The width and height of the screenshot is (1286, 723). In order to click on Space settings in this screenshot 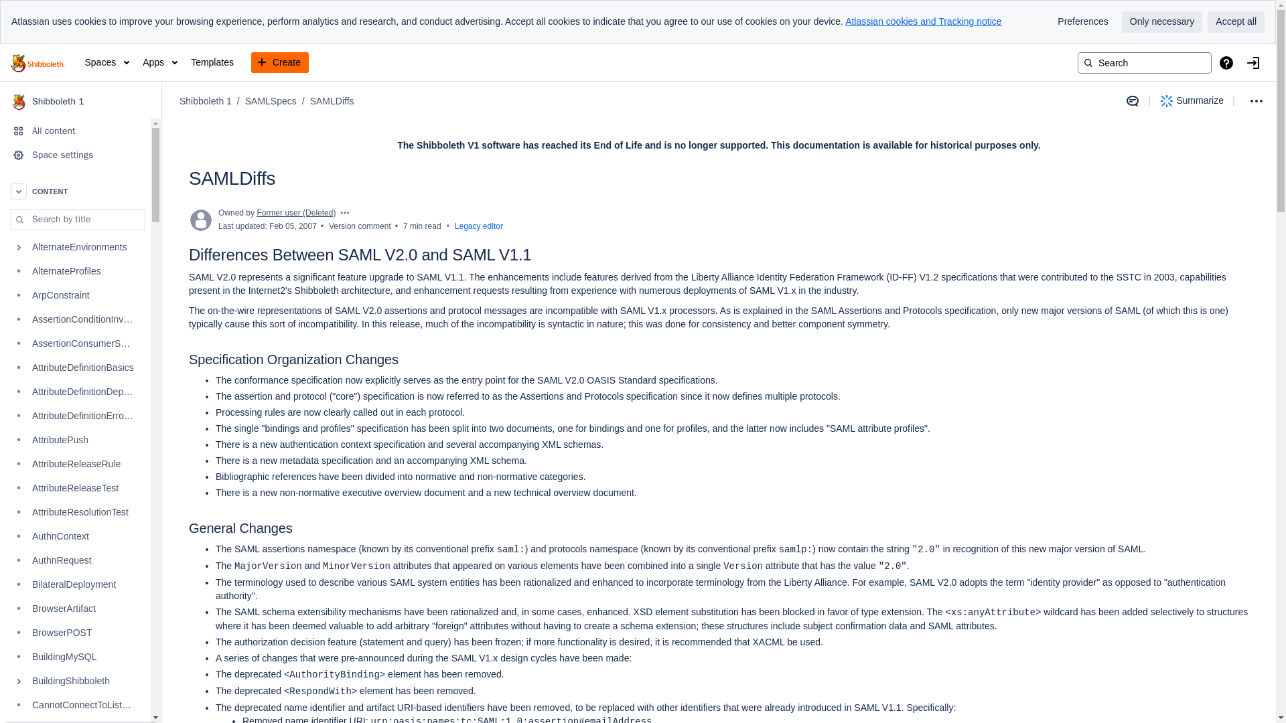, I will do `click(75, 155)`.